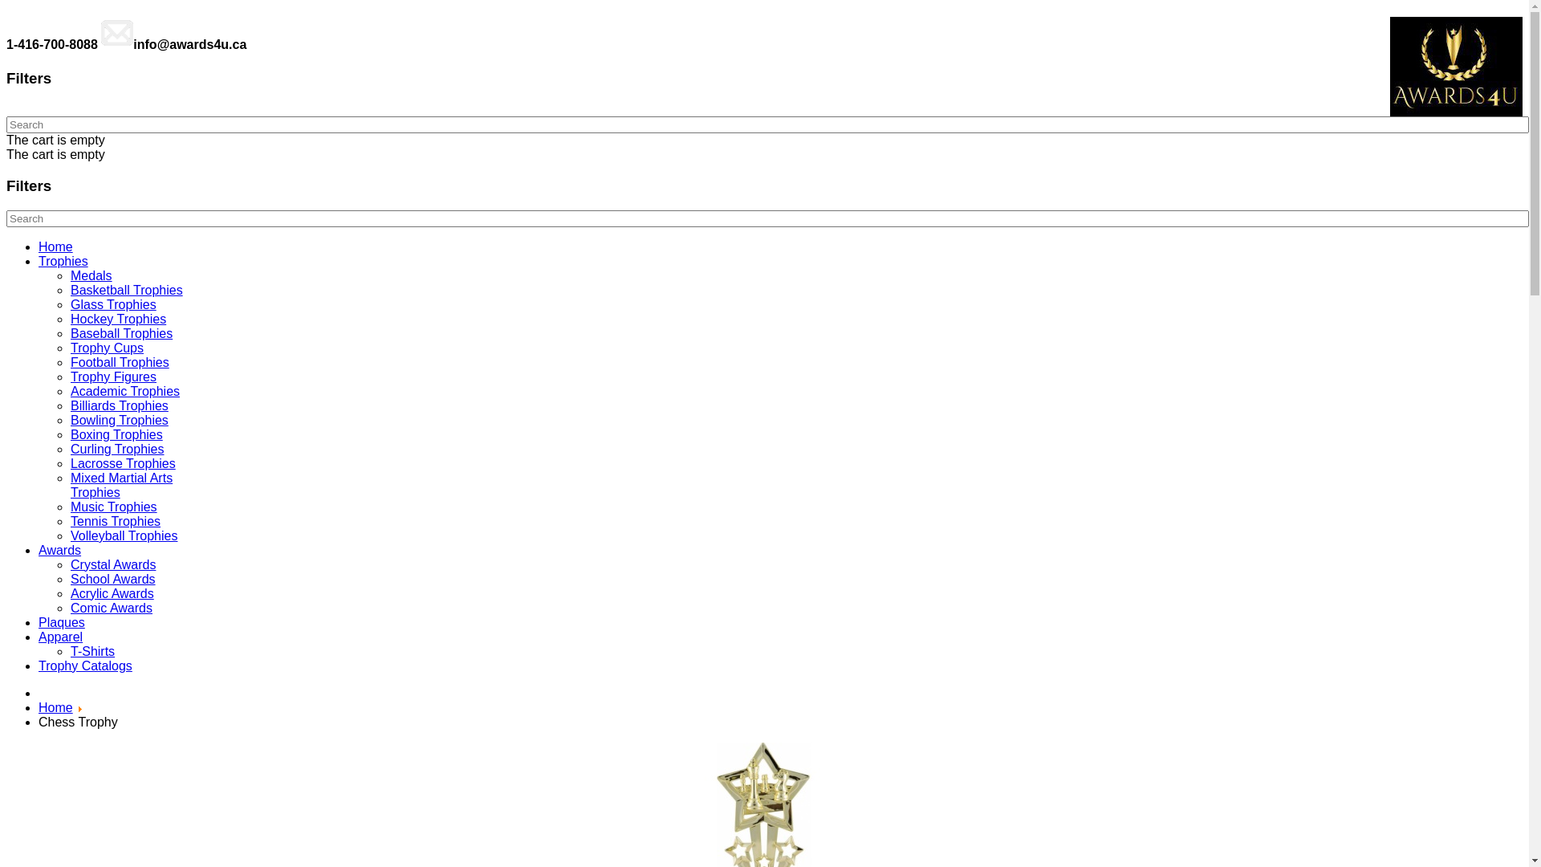 The width and height of the screenshot is (1541, 867). Describe the element at coordinates (112, 609) in the screenshot. I see `Comic Awards` at that location.